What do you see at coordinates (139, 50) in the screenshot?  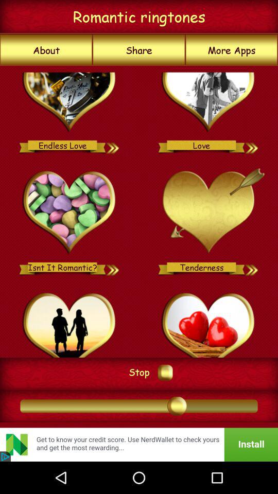 I see `turn off share item` at bounding box center [139, 50].